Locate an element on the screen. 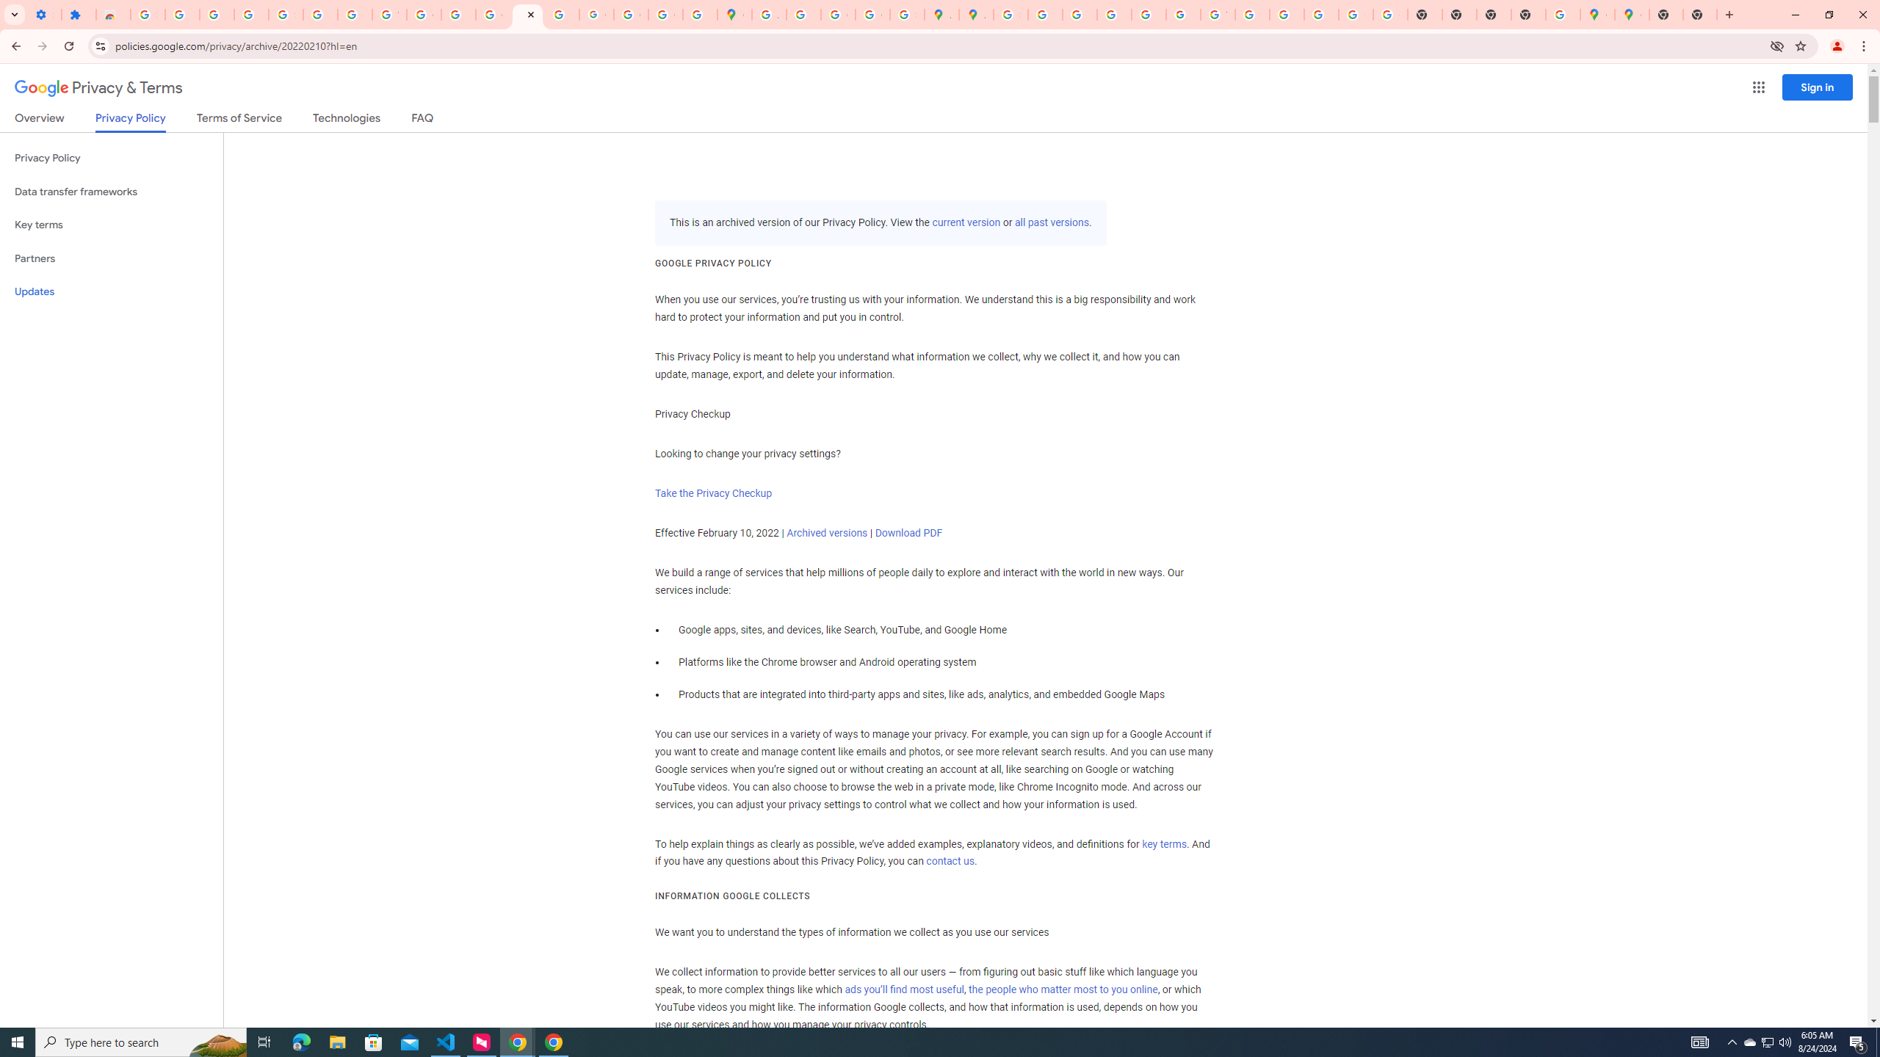 Image resolution: width=1880 pixels, height=1057 pixels. Settings - On startup is located at coordinates (44, 15).